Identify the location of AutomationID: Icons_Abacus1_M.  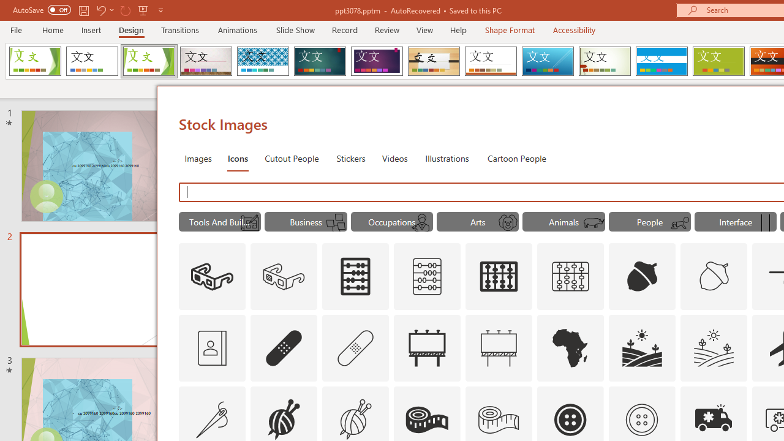
(571, 277).